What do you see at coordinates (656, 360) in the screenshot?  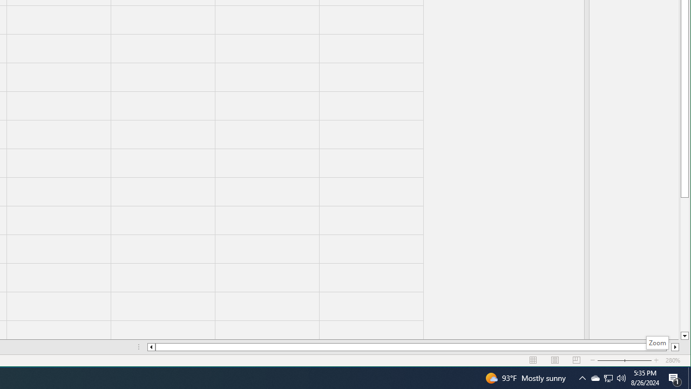 I see `Zoom In` at bounding box center [656, 360].